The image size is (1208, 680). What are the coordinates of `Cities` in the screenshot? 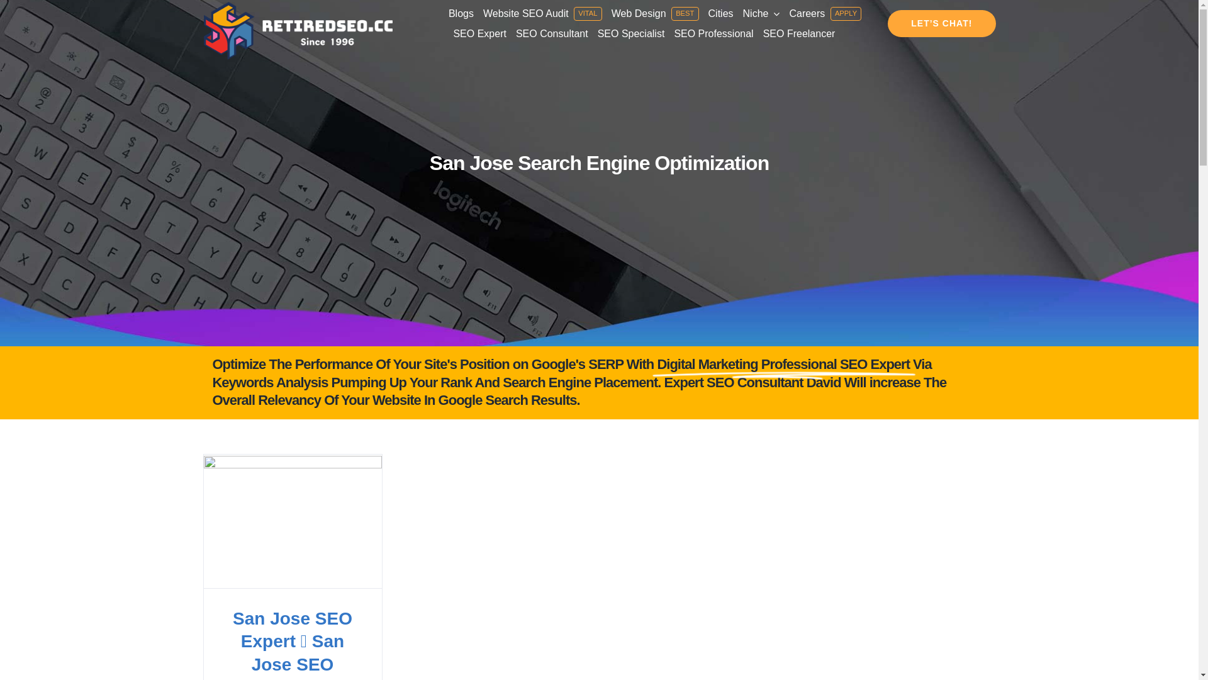 It's located at (721, 14).